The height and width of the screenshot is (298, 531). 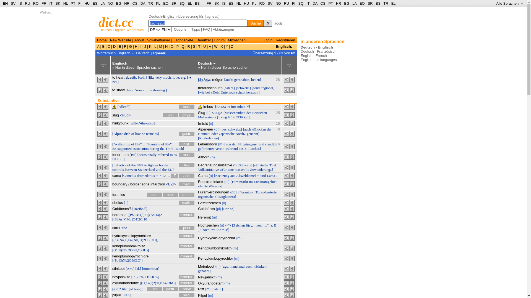 What do you see at coordinates (147, 277) in the screenshot?
I see `Os` at bounding box center [147, 277].